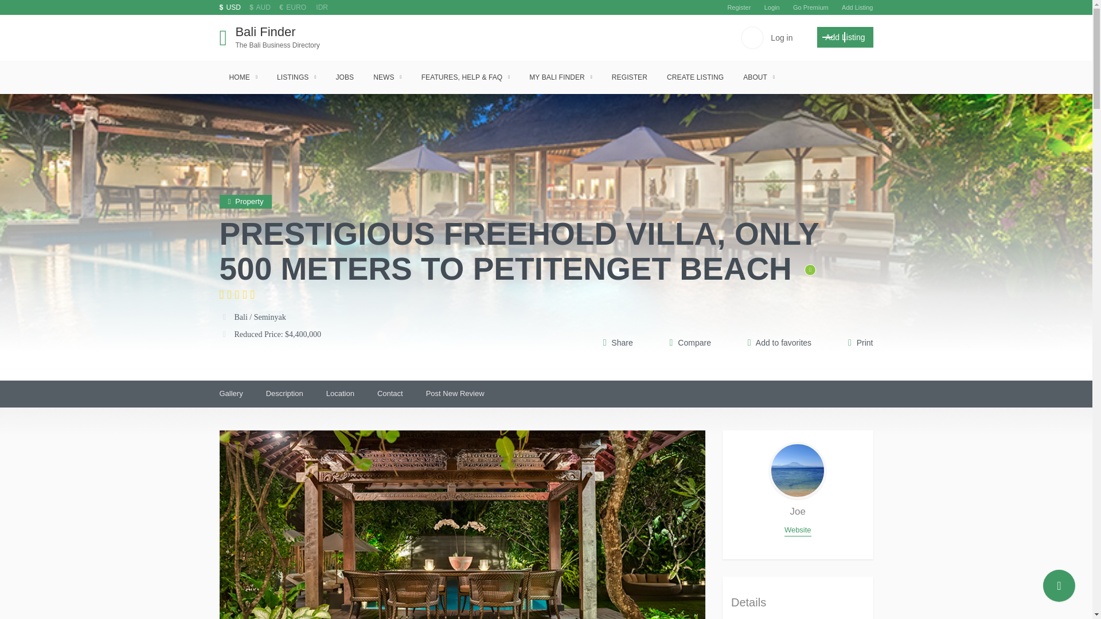 Image resolution: width=1101 pixels, height=619 pixels. Describe the element at coordinates (243, 77) in the screenshot. I see `HOME` at that location.